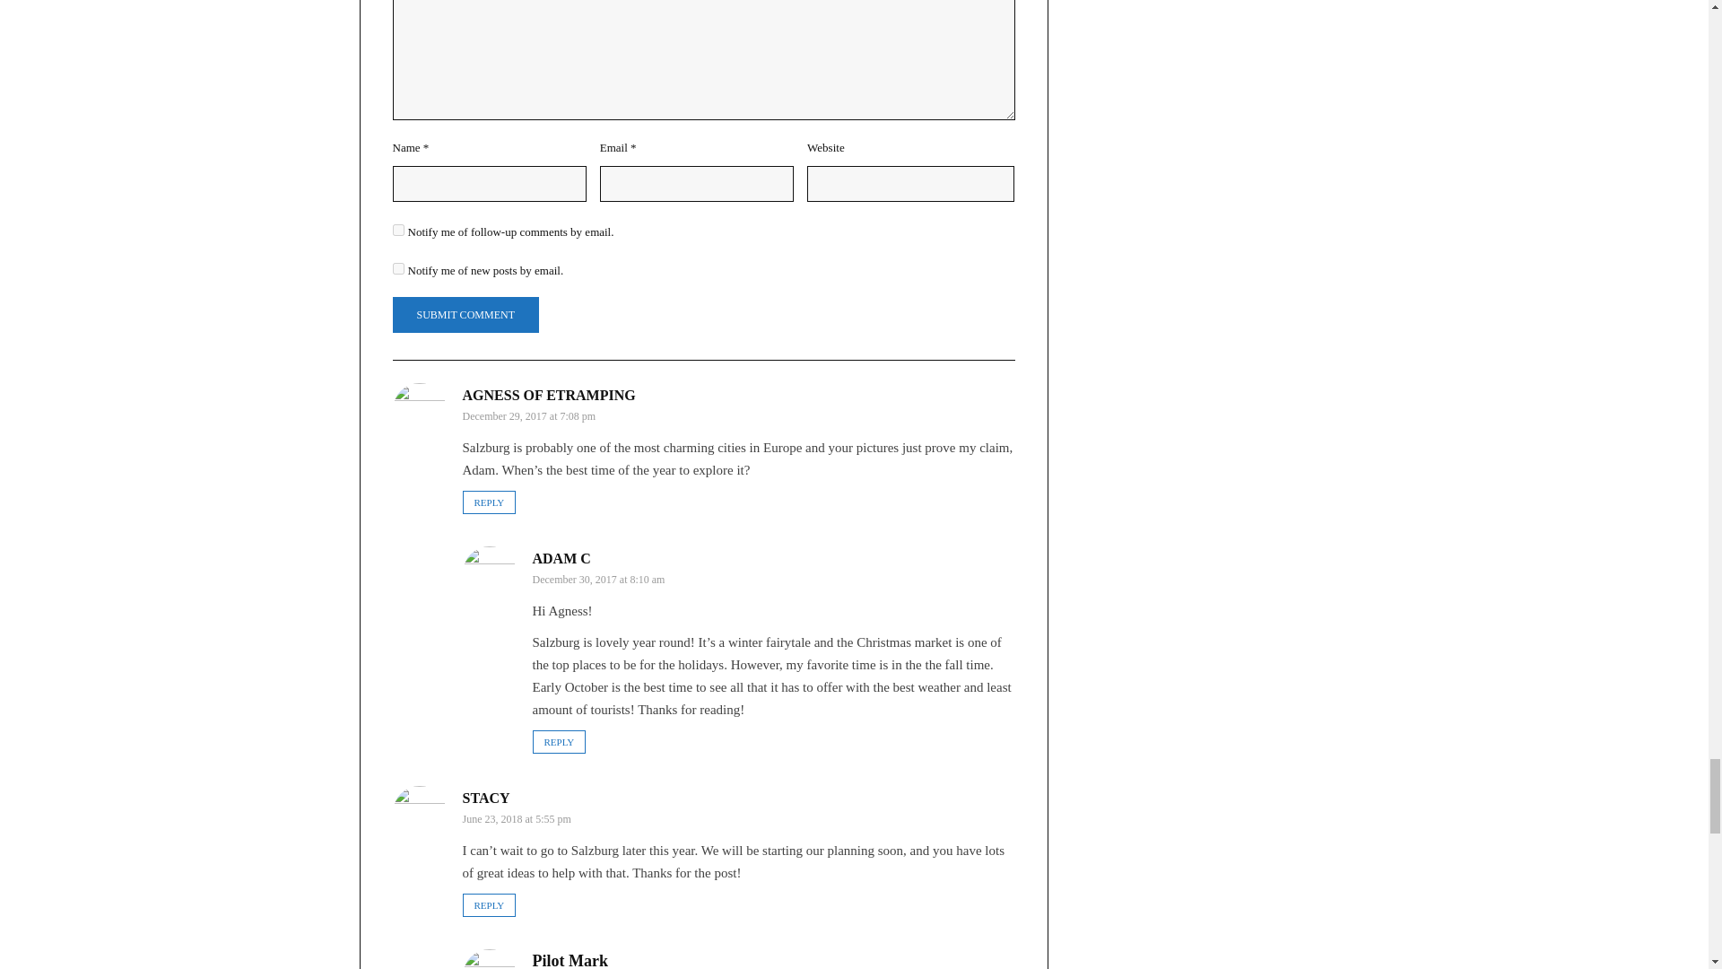 The width and height of the screenshot is (1722, 969). Describe the element at coordinates (398, 230) in the screenshot. I see `subscribe` at that location.